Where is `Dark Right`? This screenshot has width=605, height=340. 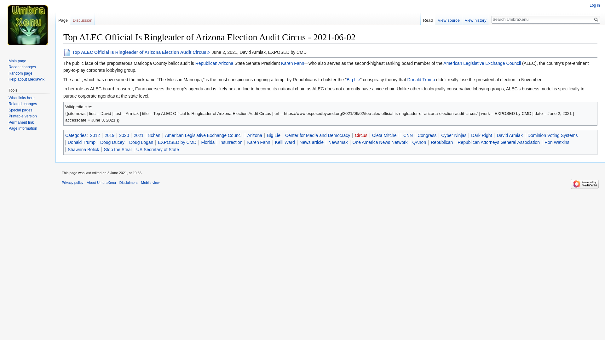 Dark Right is located at coordinates (481, 135).